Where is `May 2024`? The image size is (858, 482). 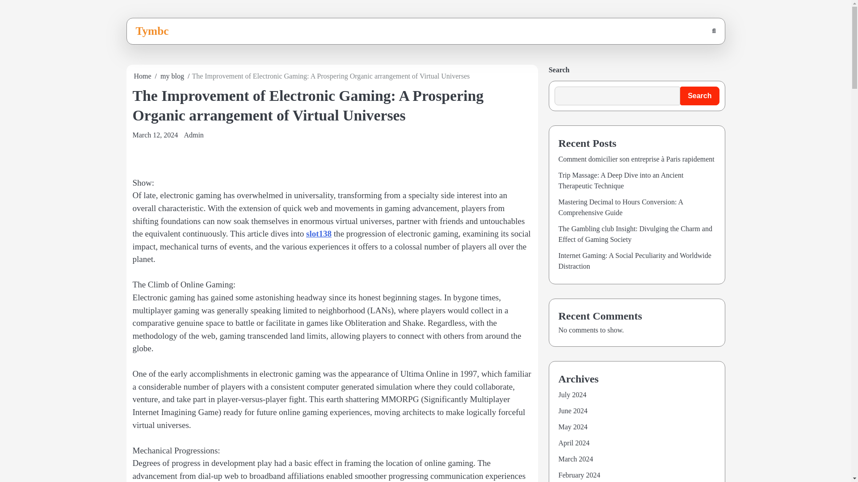
May 2024 is located at coordinates (573, 427).